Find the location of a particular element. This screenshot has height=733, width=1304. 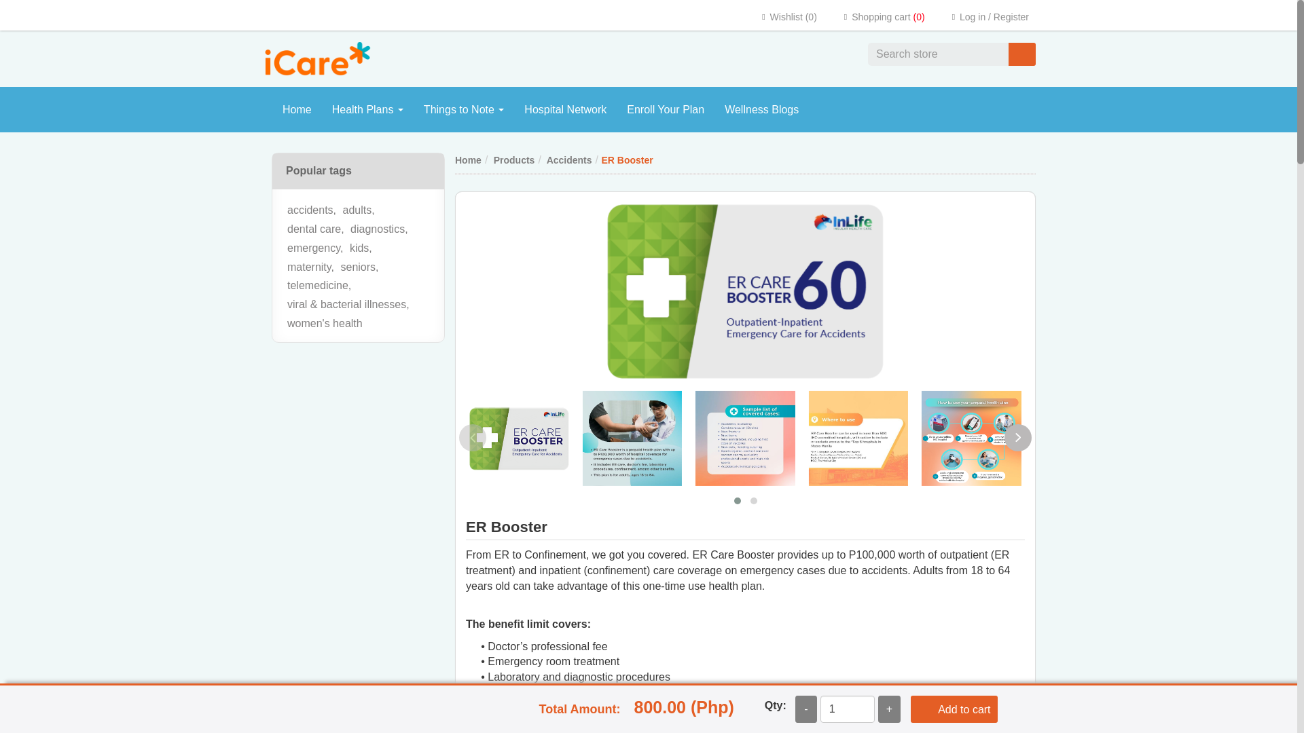

Picture of ER  Booster is located at coordinates (745, 438).